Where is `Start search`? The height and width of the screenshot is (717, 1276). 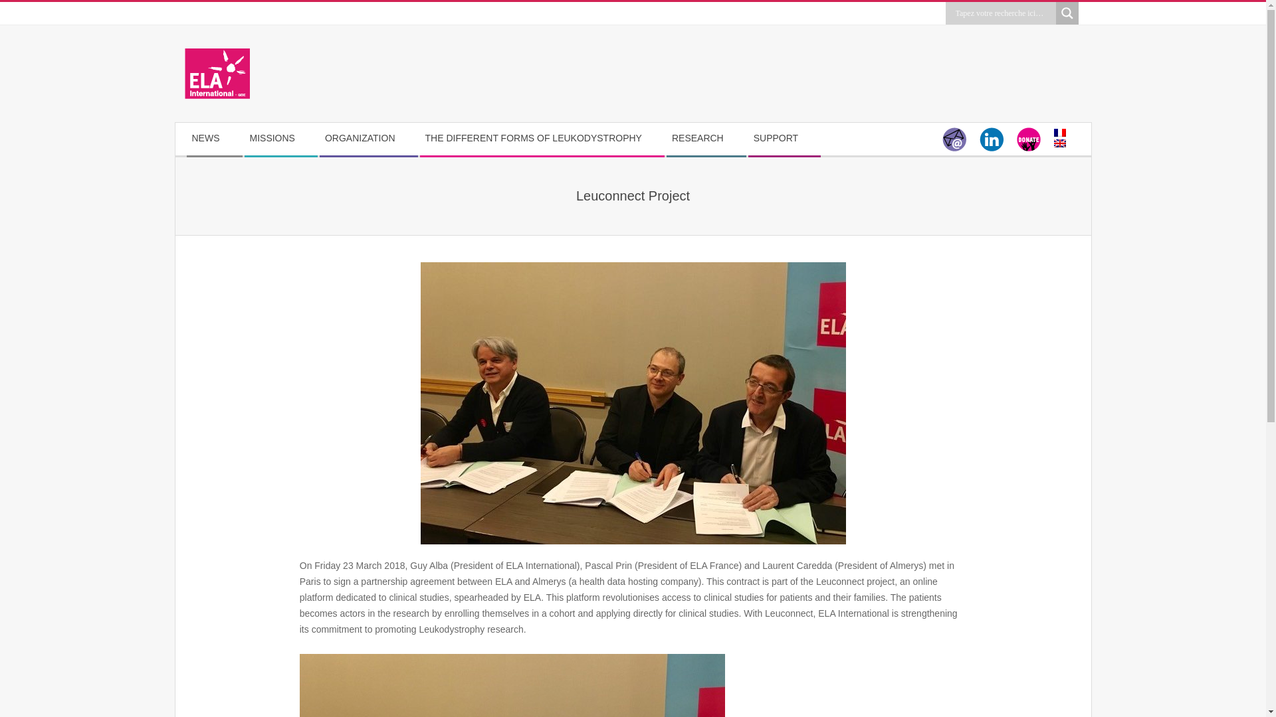 Start search is located at coordinates (968, 29).